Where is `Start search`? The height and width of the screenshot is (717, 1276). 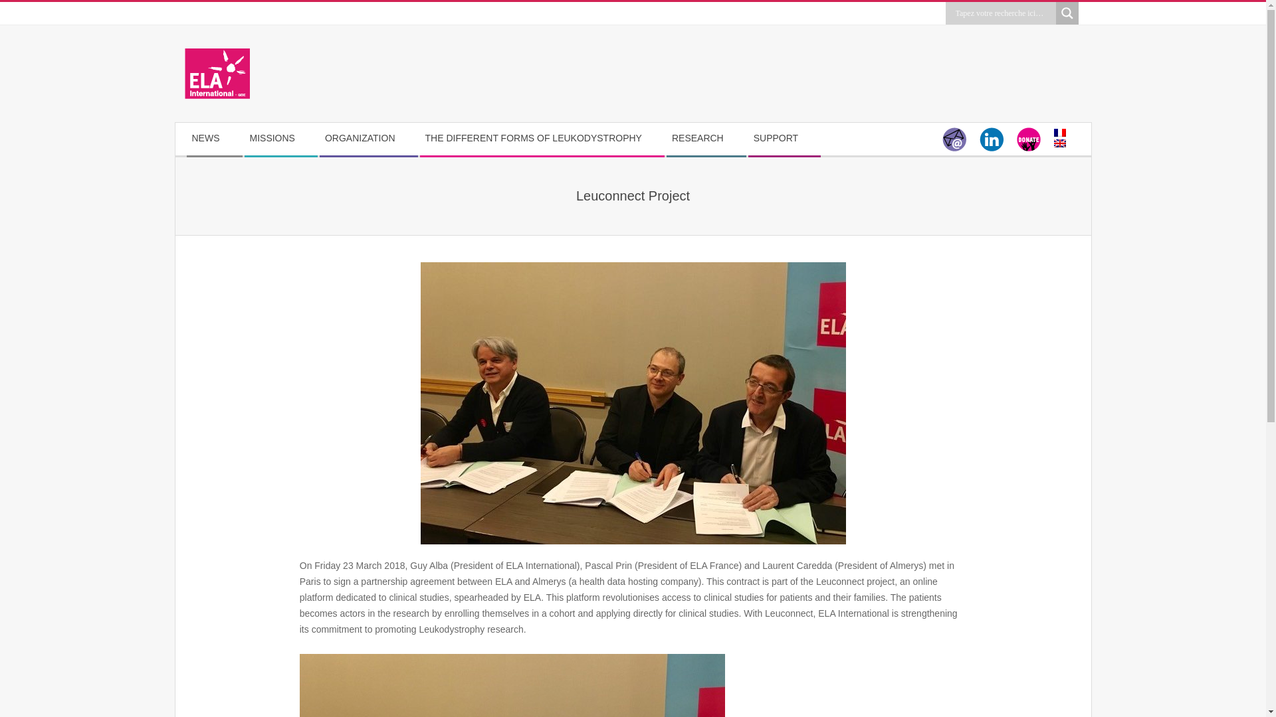 Start search is located at coordinates (968, 29).